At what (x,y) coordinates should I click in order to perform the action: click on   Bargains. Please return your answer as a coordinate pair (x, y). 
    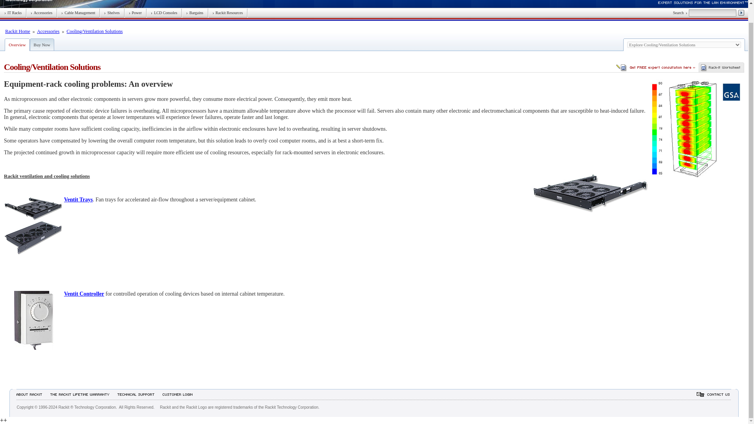
    Looking at the image, I should click on (194, 13).